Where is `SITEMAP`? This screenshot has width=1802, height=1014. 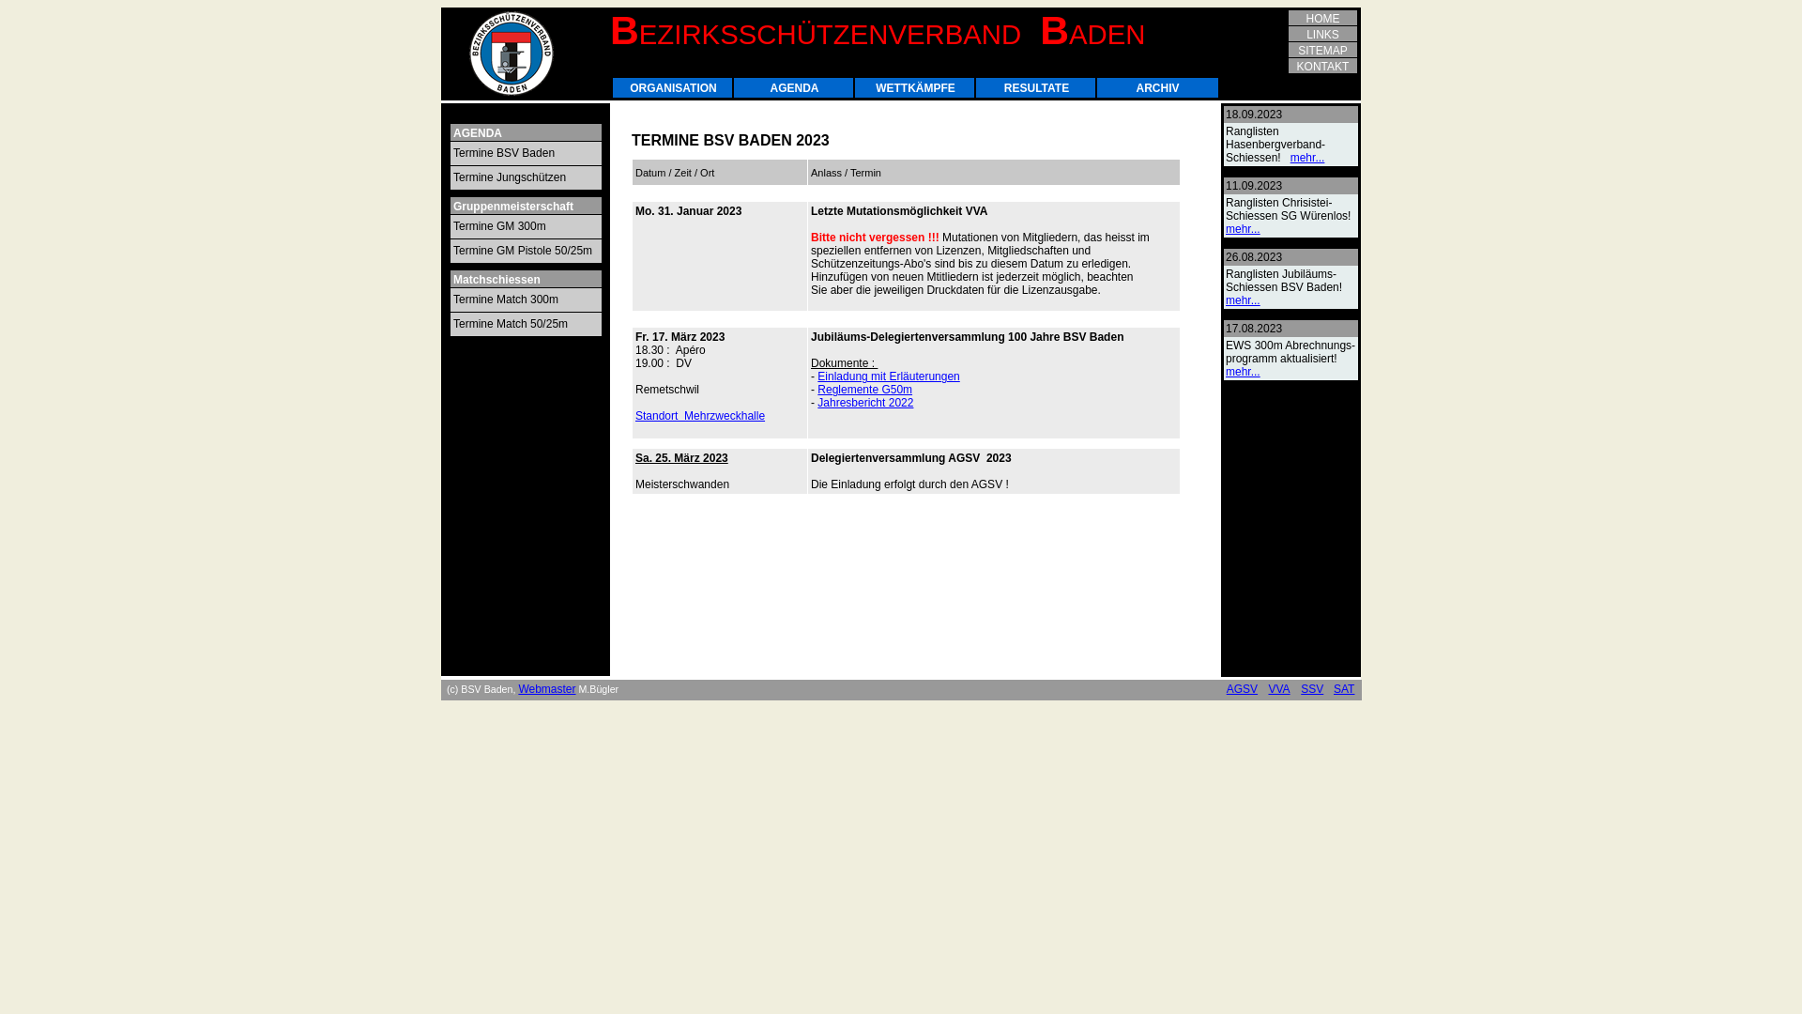 SITEMAP is located at coordinates (1323, 51).